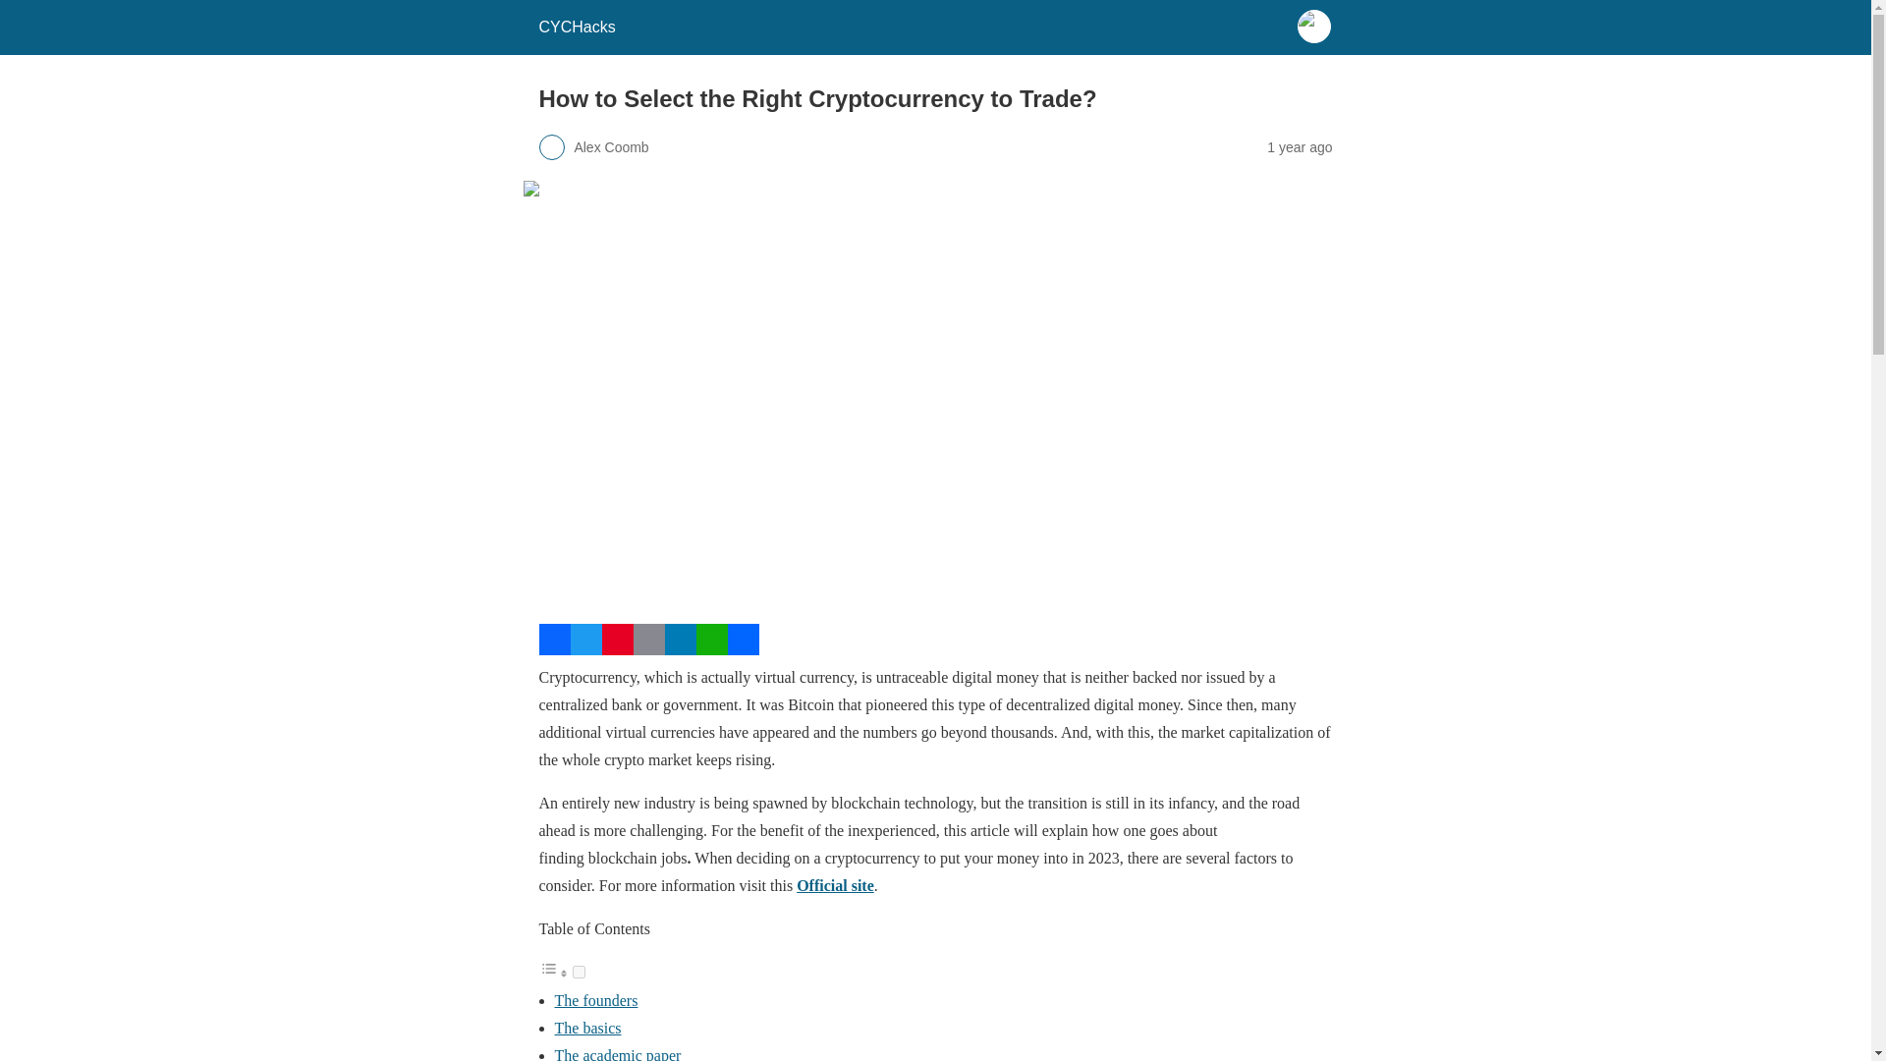  I want to click on The basics, so click(587, 1028).